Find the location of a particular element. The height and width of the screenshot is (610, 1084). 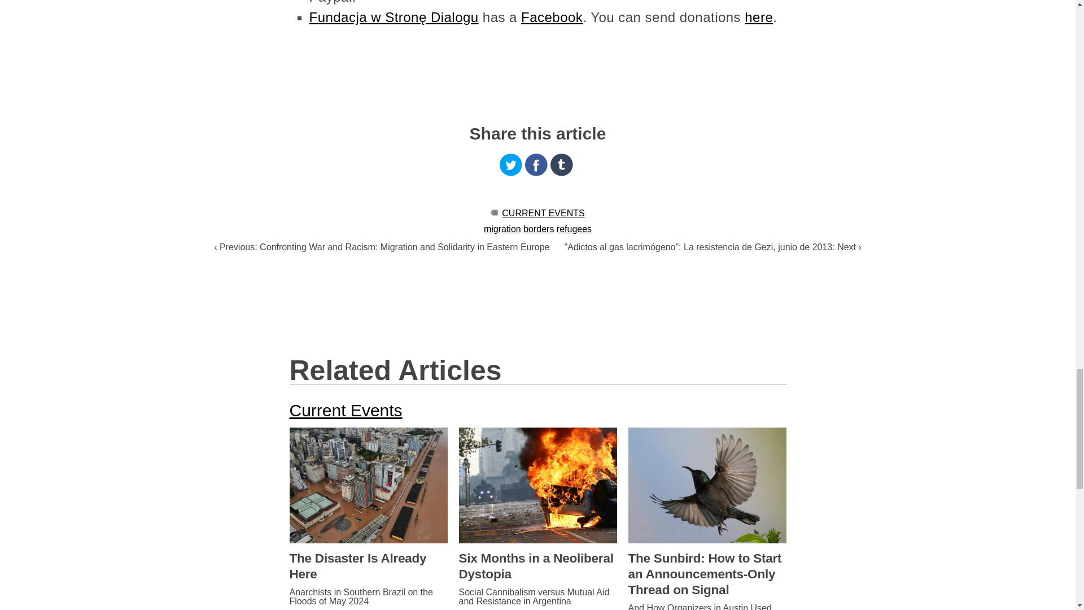

here is located at coordinates (759, 17).